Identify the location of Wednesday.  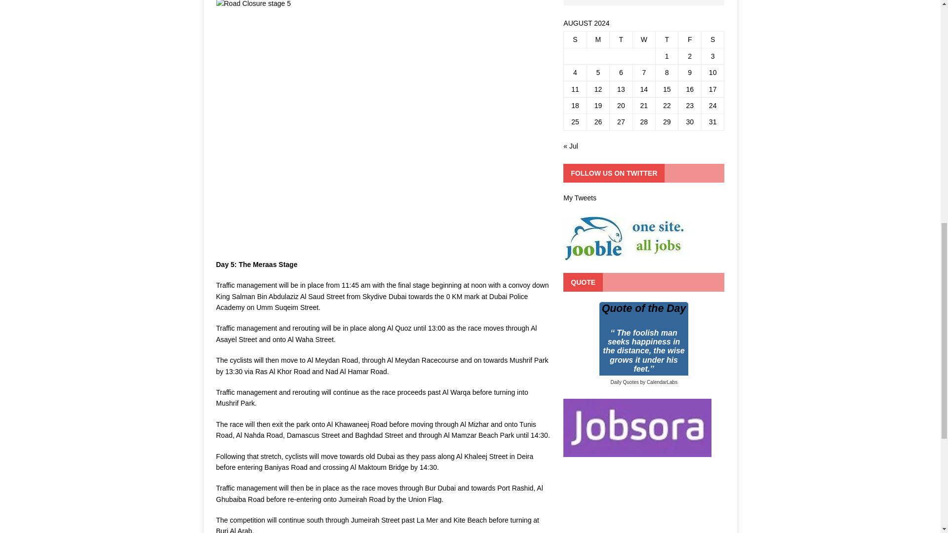
(643, 39).